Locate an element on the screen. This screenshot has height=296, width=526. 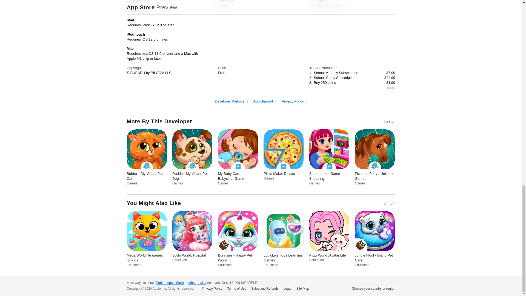
Privacy Policy is located at coordinates (295, 101).